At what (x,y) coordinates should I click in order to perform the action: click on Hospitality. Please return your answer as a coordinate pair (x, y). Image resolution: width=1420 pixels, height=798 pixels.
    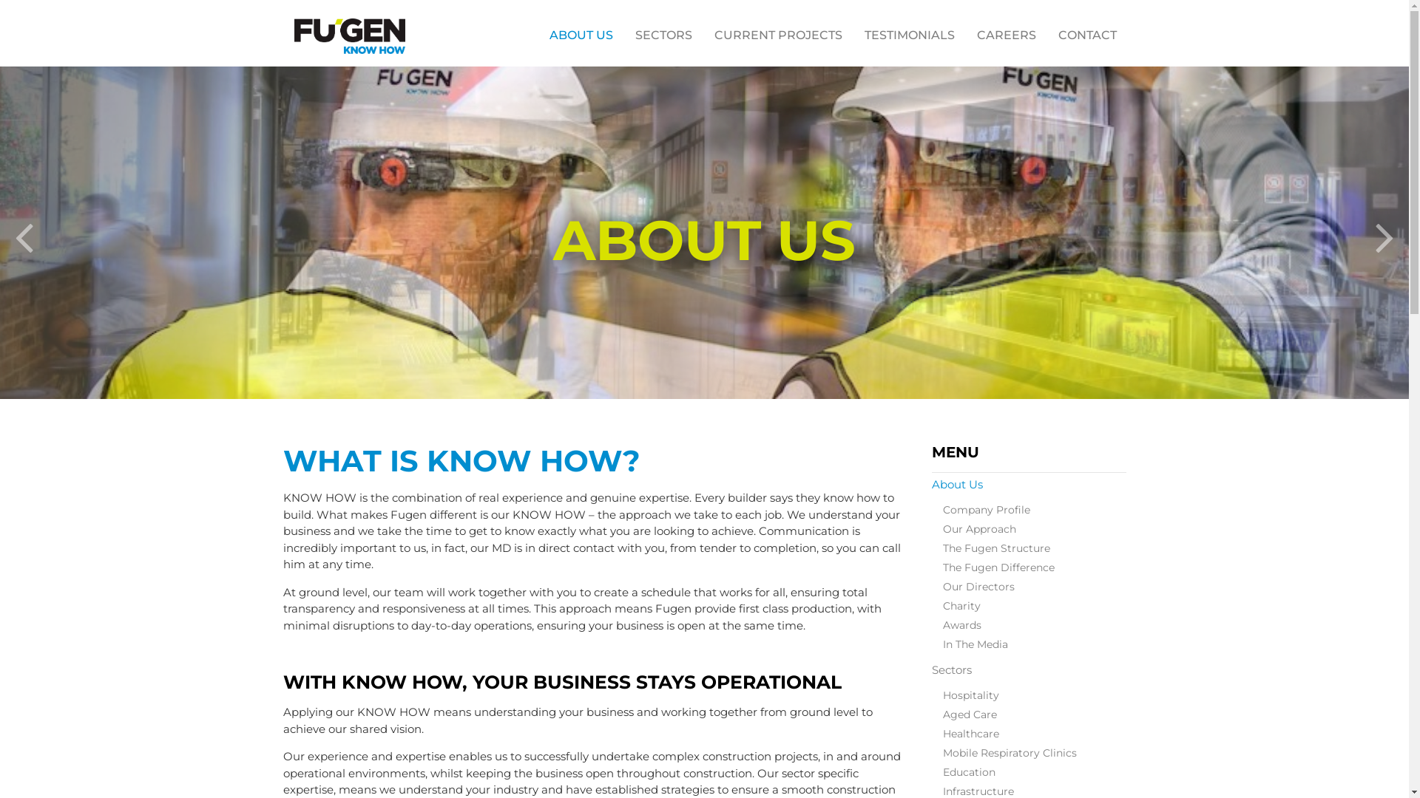
    Looking at the image, I should click on (1035, 695).